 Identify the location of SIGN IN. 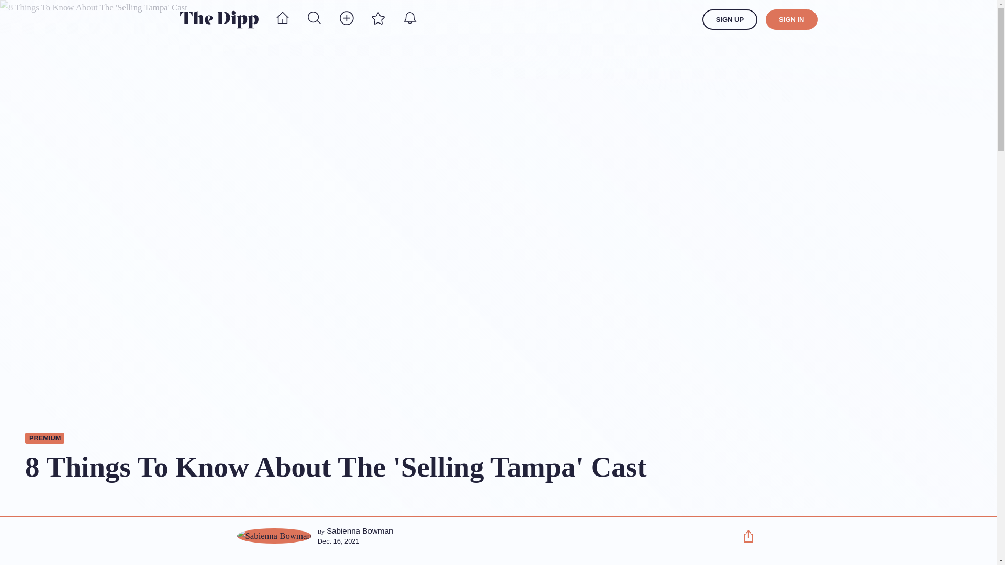
(791, 20).